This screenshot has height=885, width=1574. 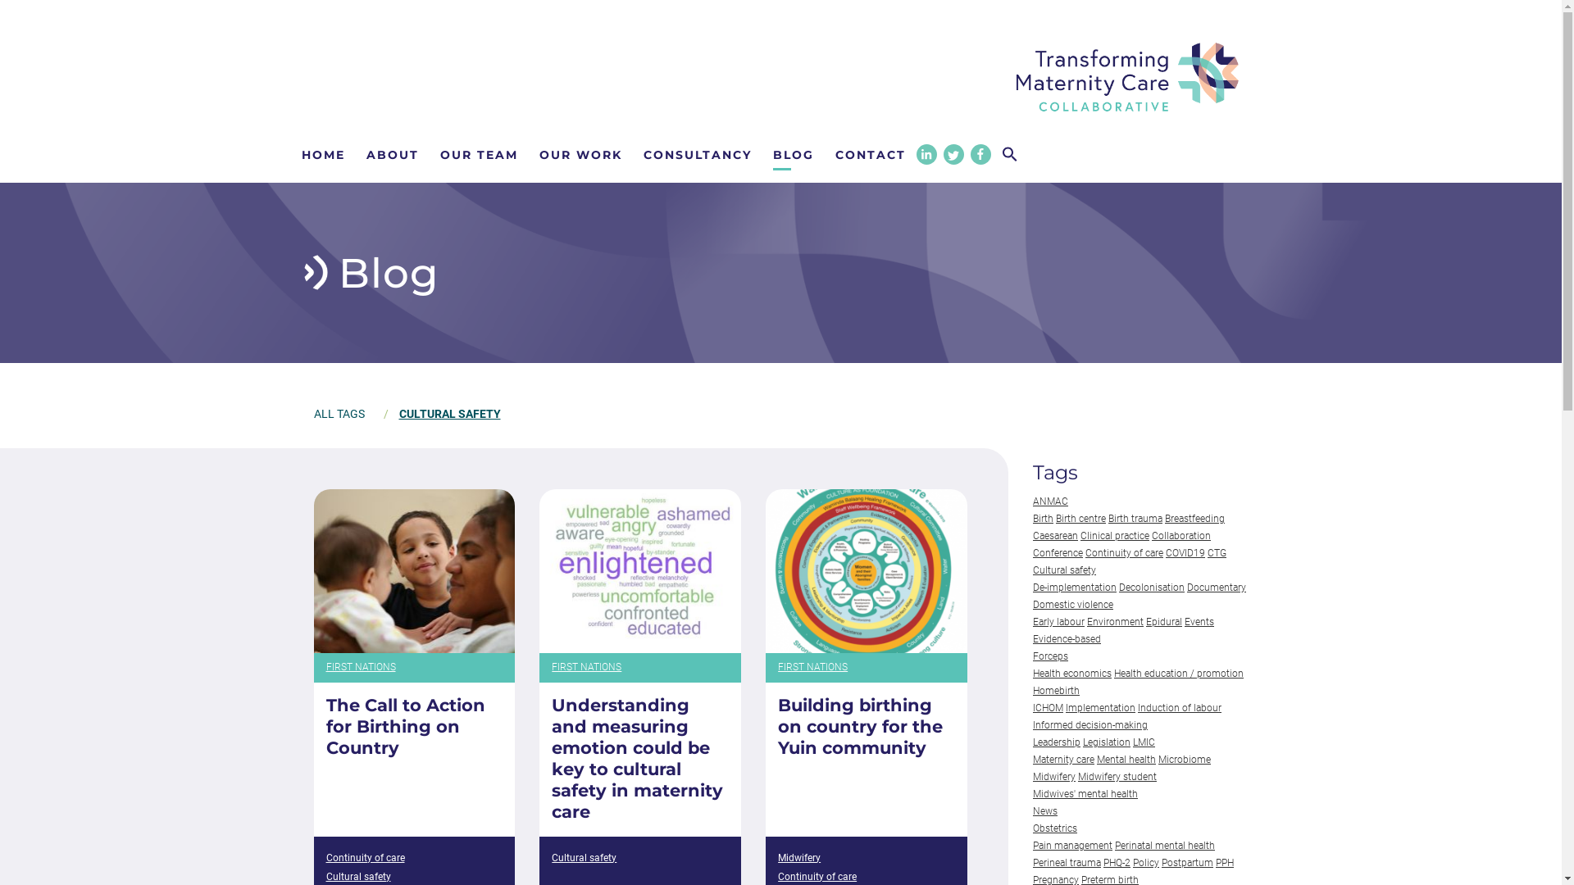 What do you see at coordinates (1135, 519) in the screenshot?
I see `Birth trauma` at bounding box center [1135, 519].